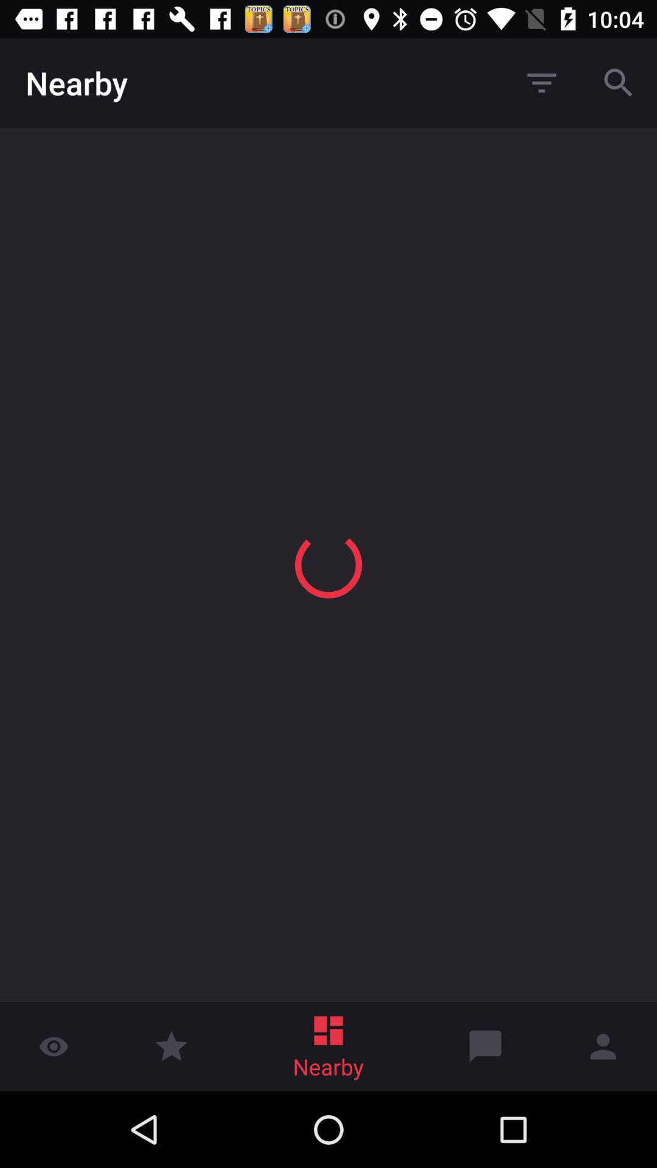 This screenshot has height=1168, width=657. I want to click on click on the first button next to nearby at top of the page, so click(541, 83).